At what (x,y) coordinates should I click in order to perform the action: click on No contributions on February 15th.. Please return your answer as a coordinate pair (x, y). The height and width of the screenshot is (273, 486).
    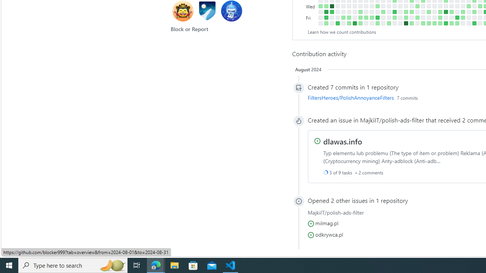
    Looking at the image, I should click on (355, 11).